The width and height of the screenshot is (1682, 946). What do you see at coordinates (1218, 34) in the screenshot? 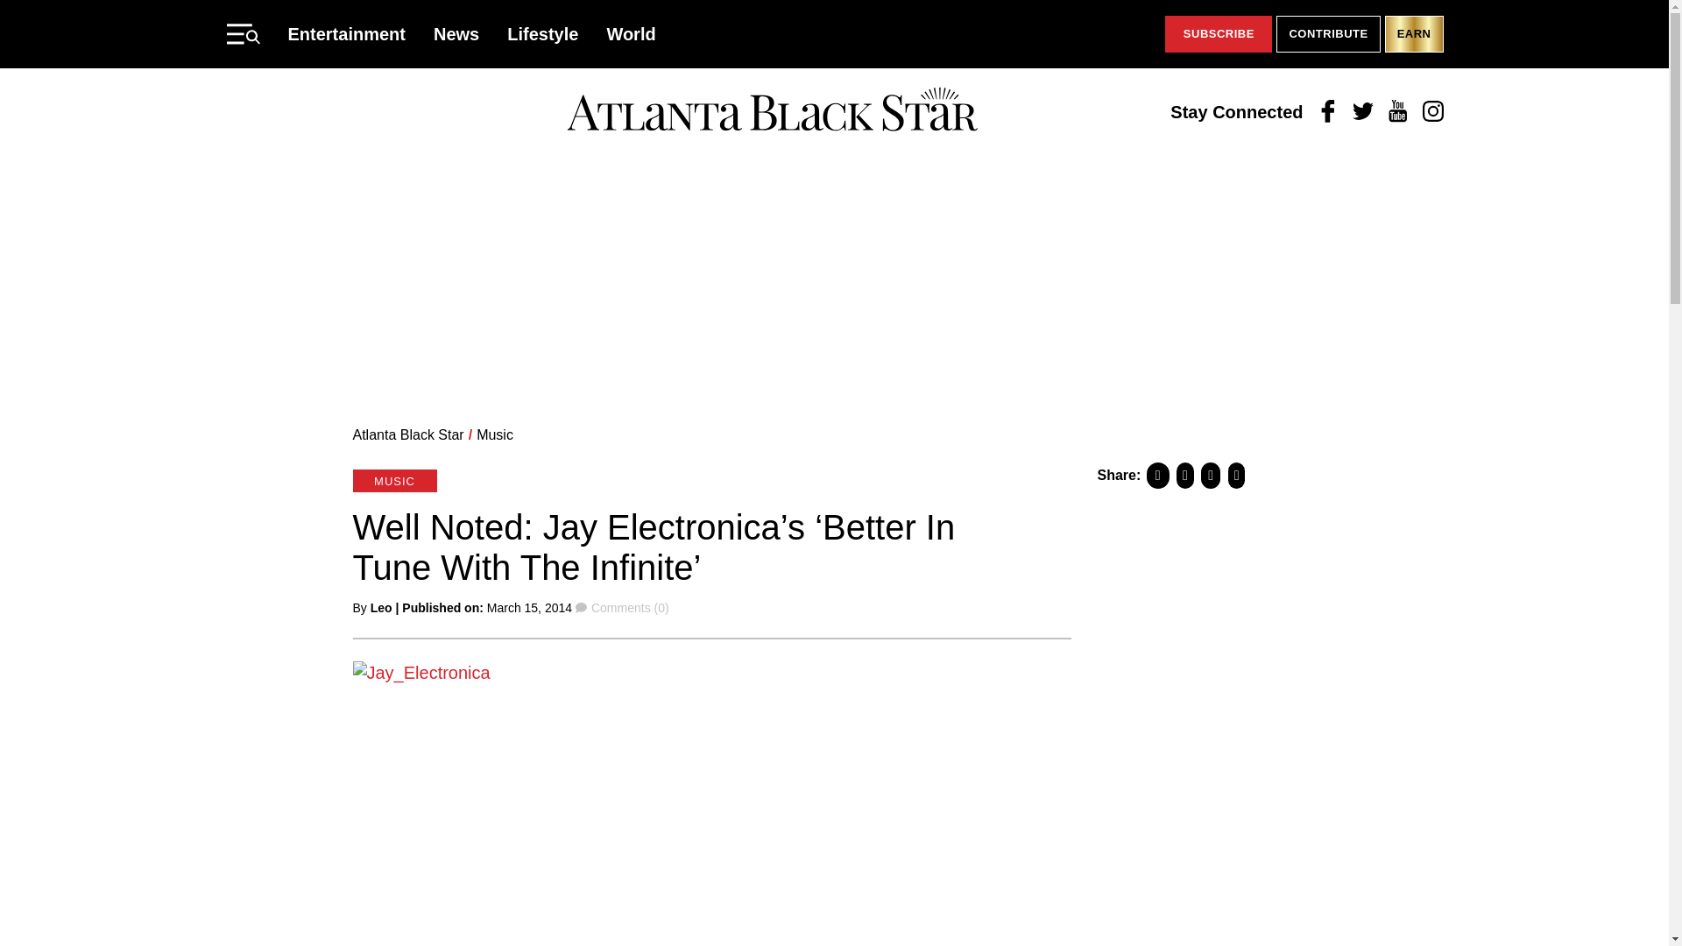
I see `SUBSCRIBE` at bounding box center [1218, 34].